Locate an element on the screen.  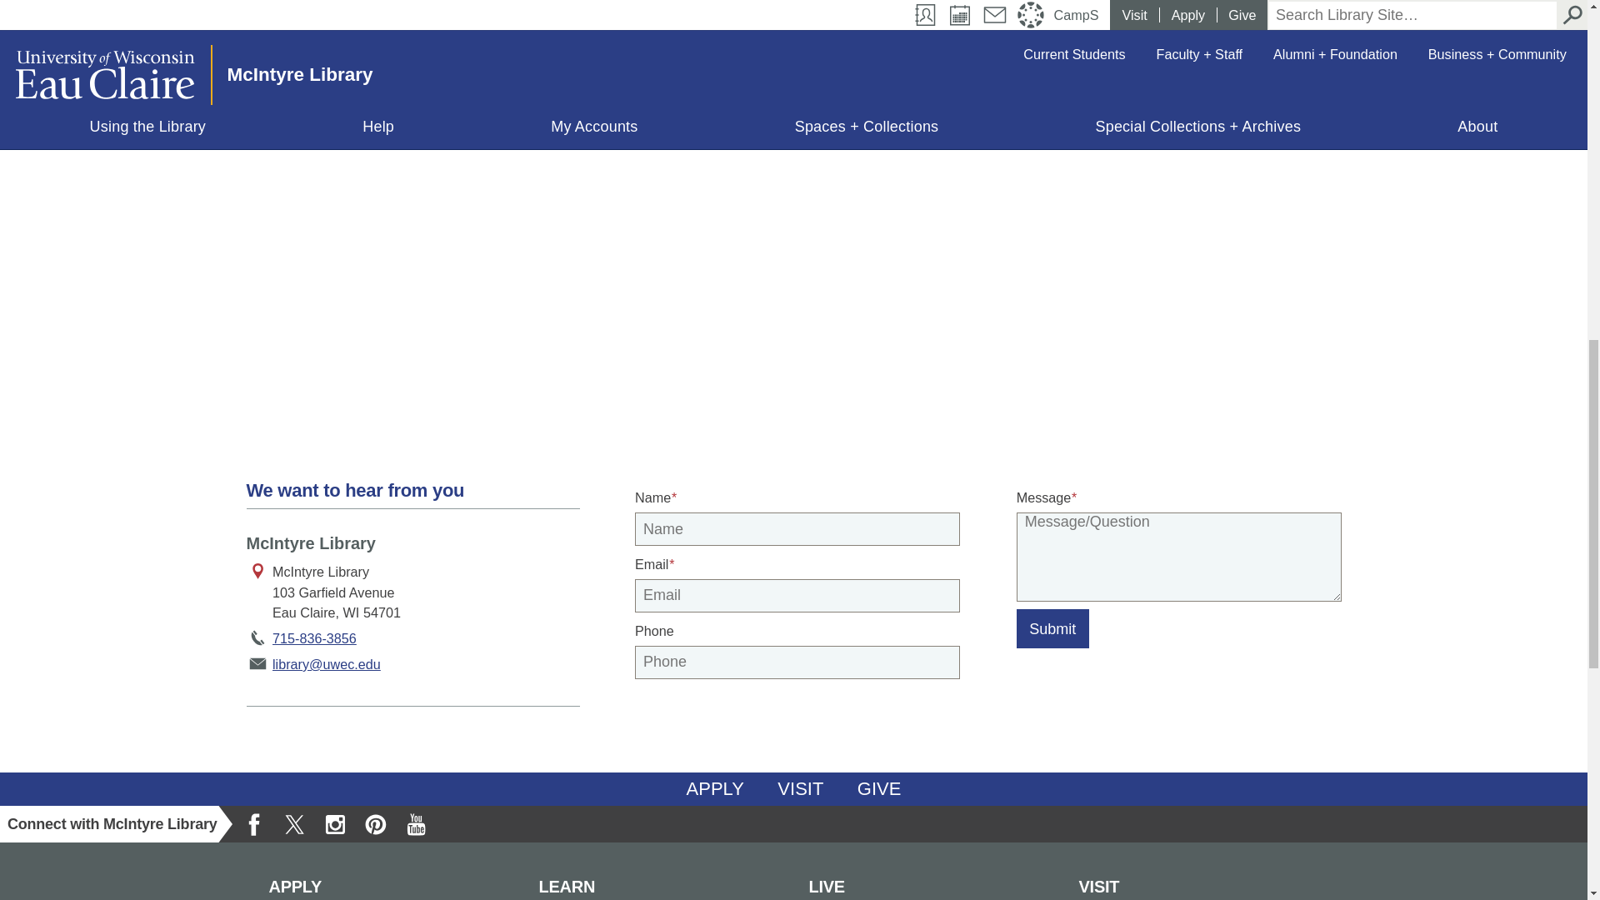
Plan a Visit is located at coordinates (800, 788).